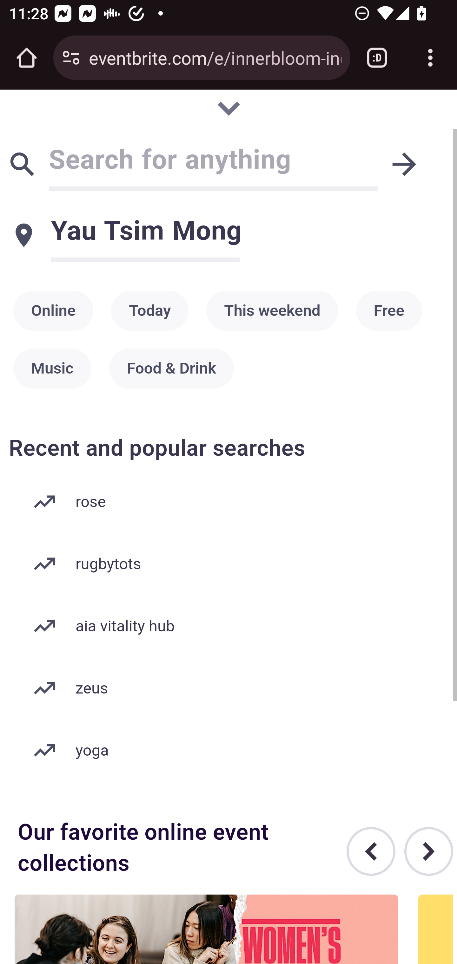  I want to click on Yau Tsim Mong, so click(251, 230).